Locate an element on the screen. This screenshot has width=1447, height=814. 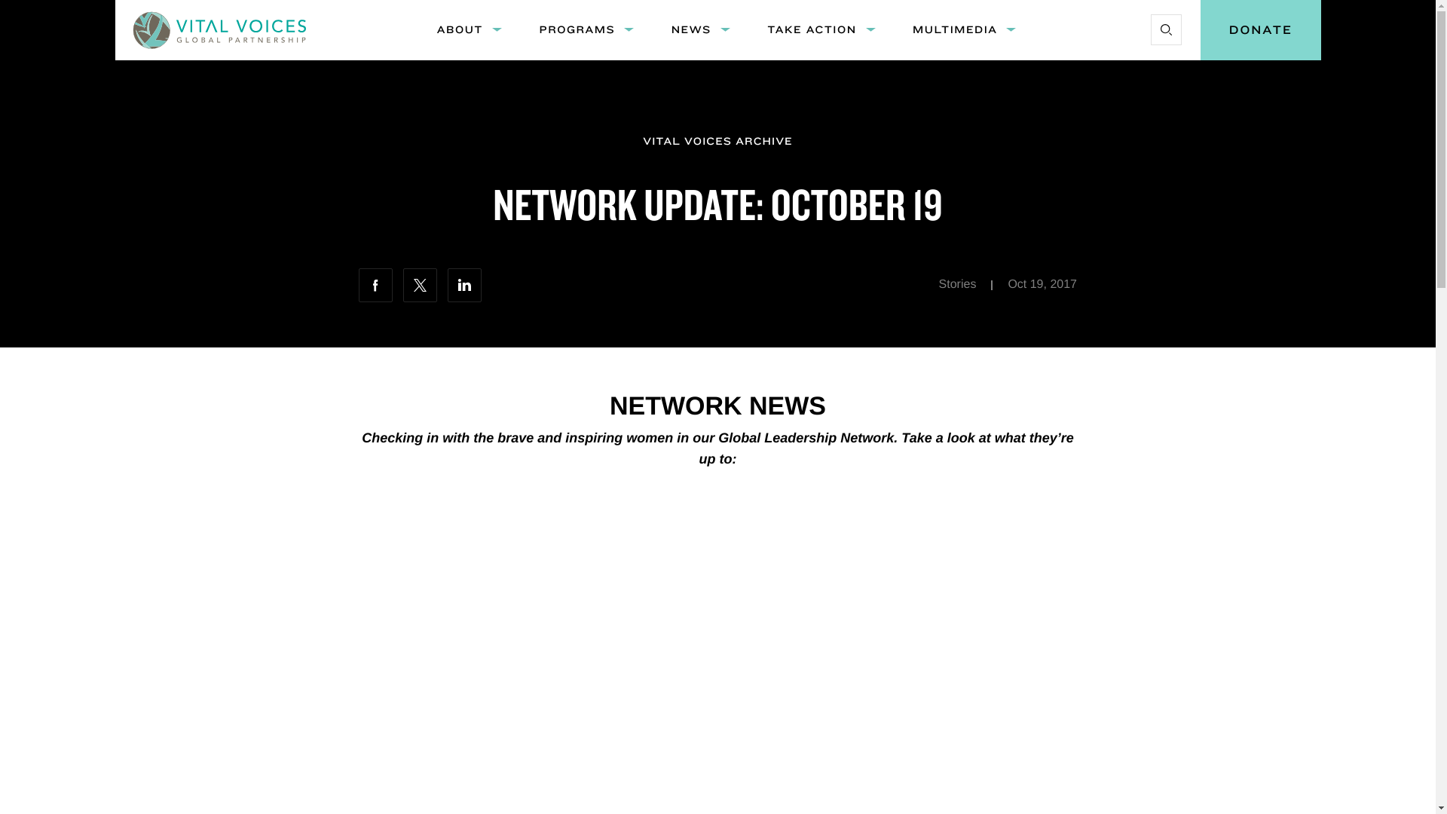
TAKE ACTION is located at coordinates (812, 30).